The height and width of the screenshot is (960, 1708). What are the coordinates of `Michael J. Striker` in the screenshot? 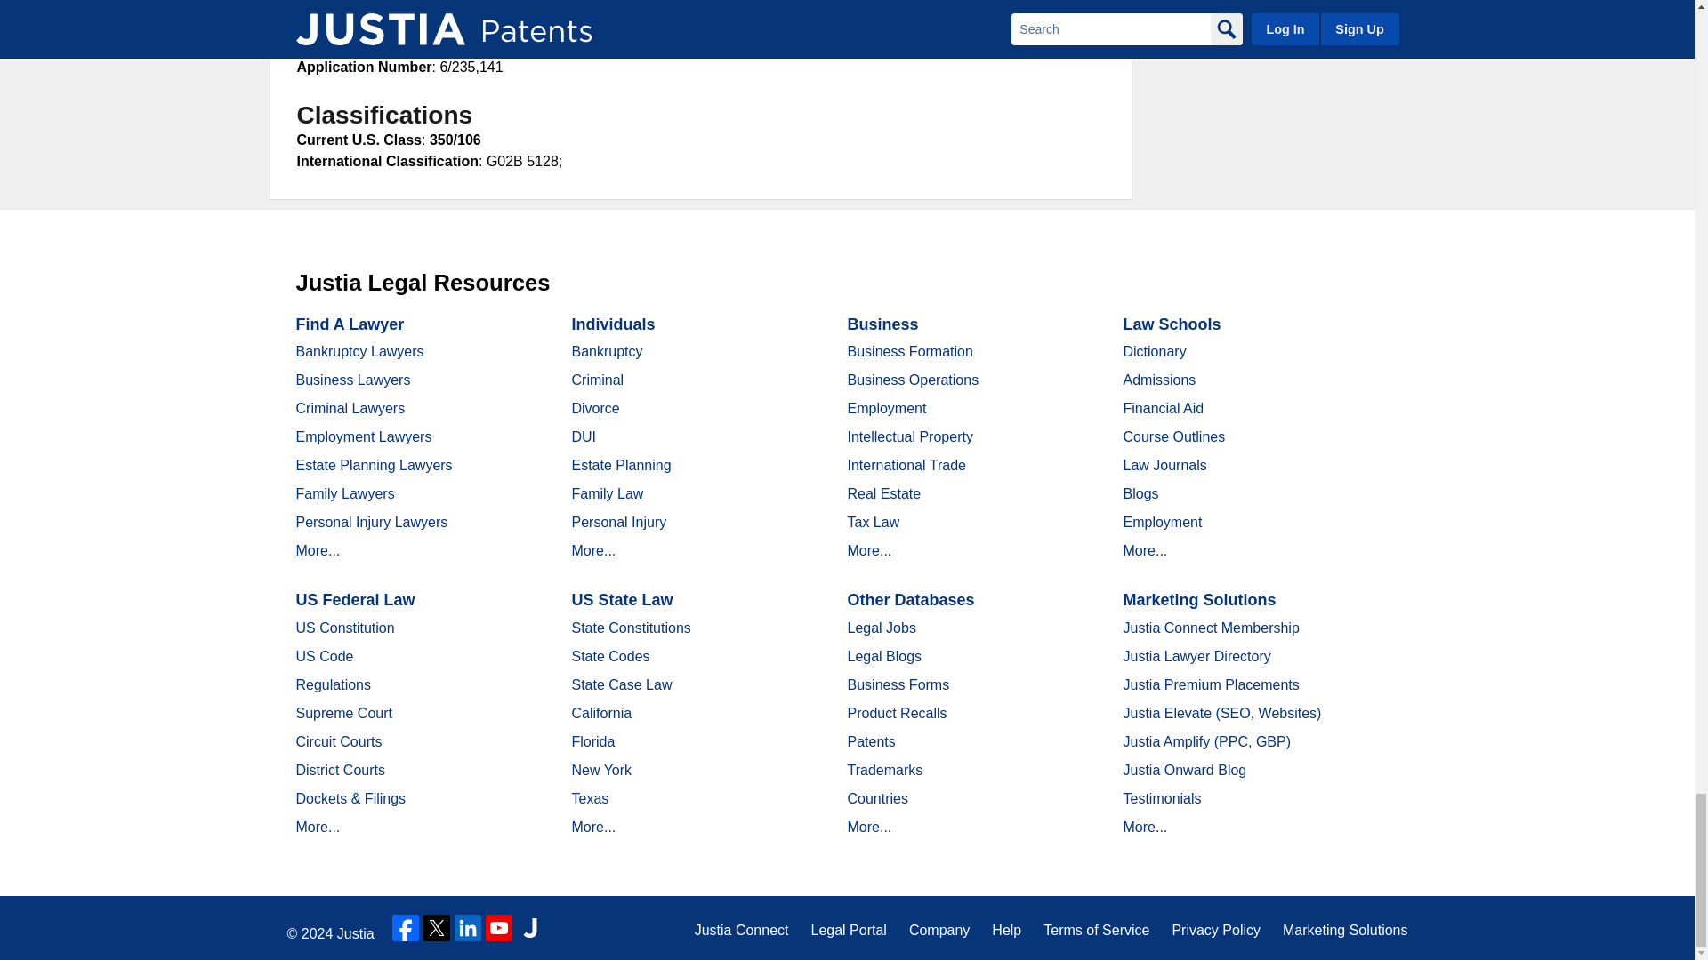 It's located at (417, 46).